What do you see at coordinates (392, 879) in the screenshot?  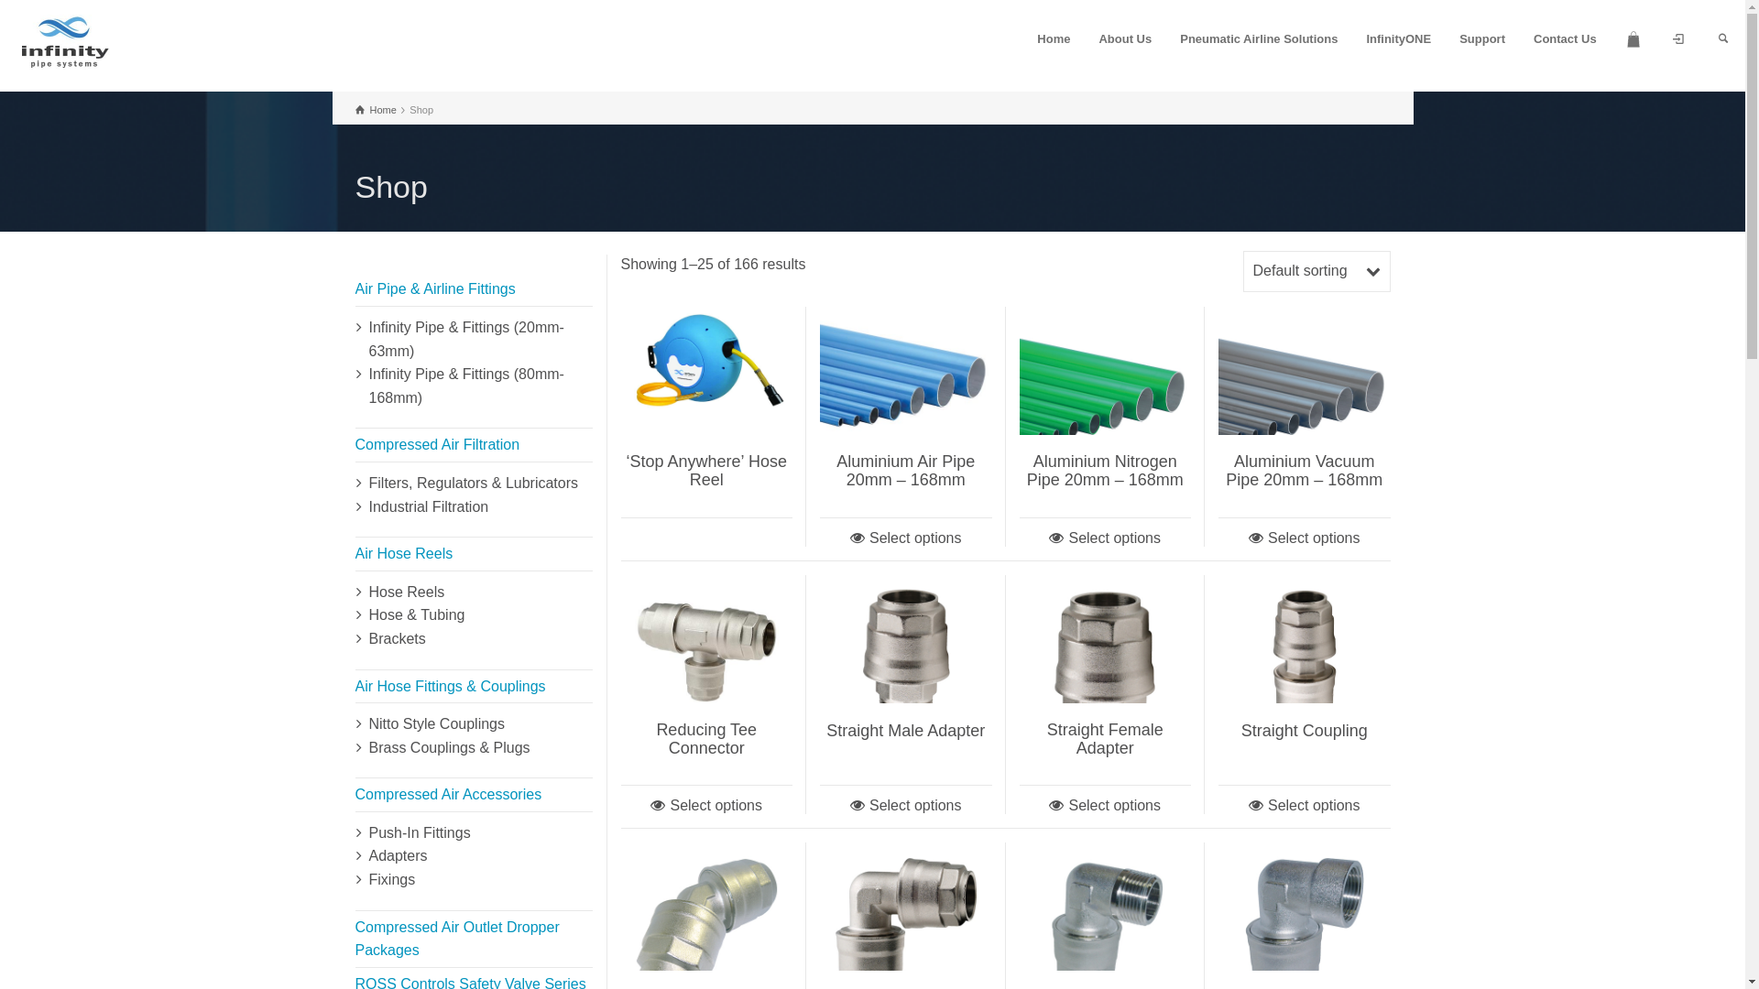 I see `Fixings` at bounding box center [392, 879].